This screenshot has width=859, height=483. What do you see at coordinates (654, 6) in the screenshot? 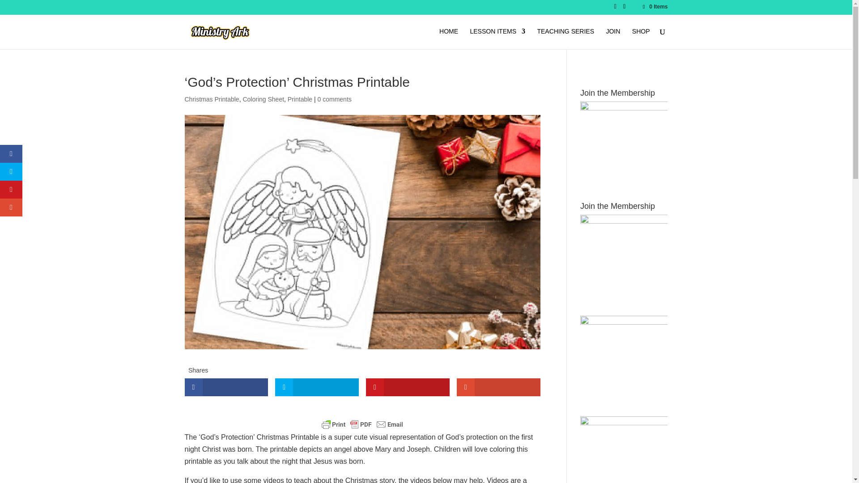
I see `0 Items` at bounding box center [654, 6].